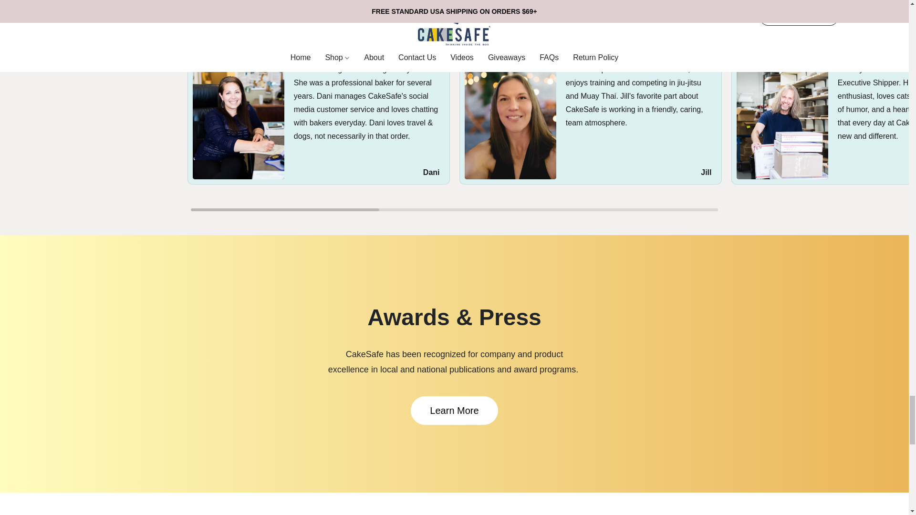  Describe the element at coordinates (454, 410) in the screenshot. I see `Learn More` at that location.